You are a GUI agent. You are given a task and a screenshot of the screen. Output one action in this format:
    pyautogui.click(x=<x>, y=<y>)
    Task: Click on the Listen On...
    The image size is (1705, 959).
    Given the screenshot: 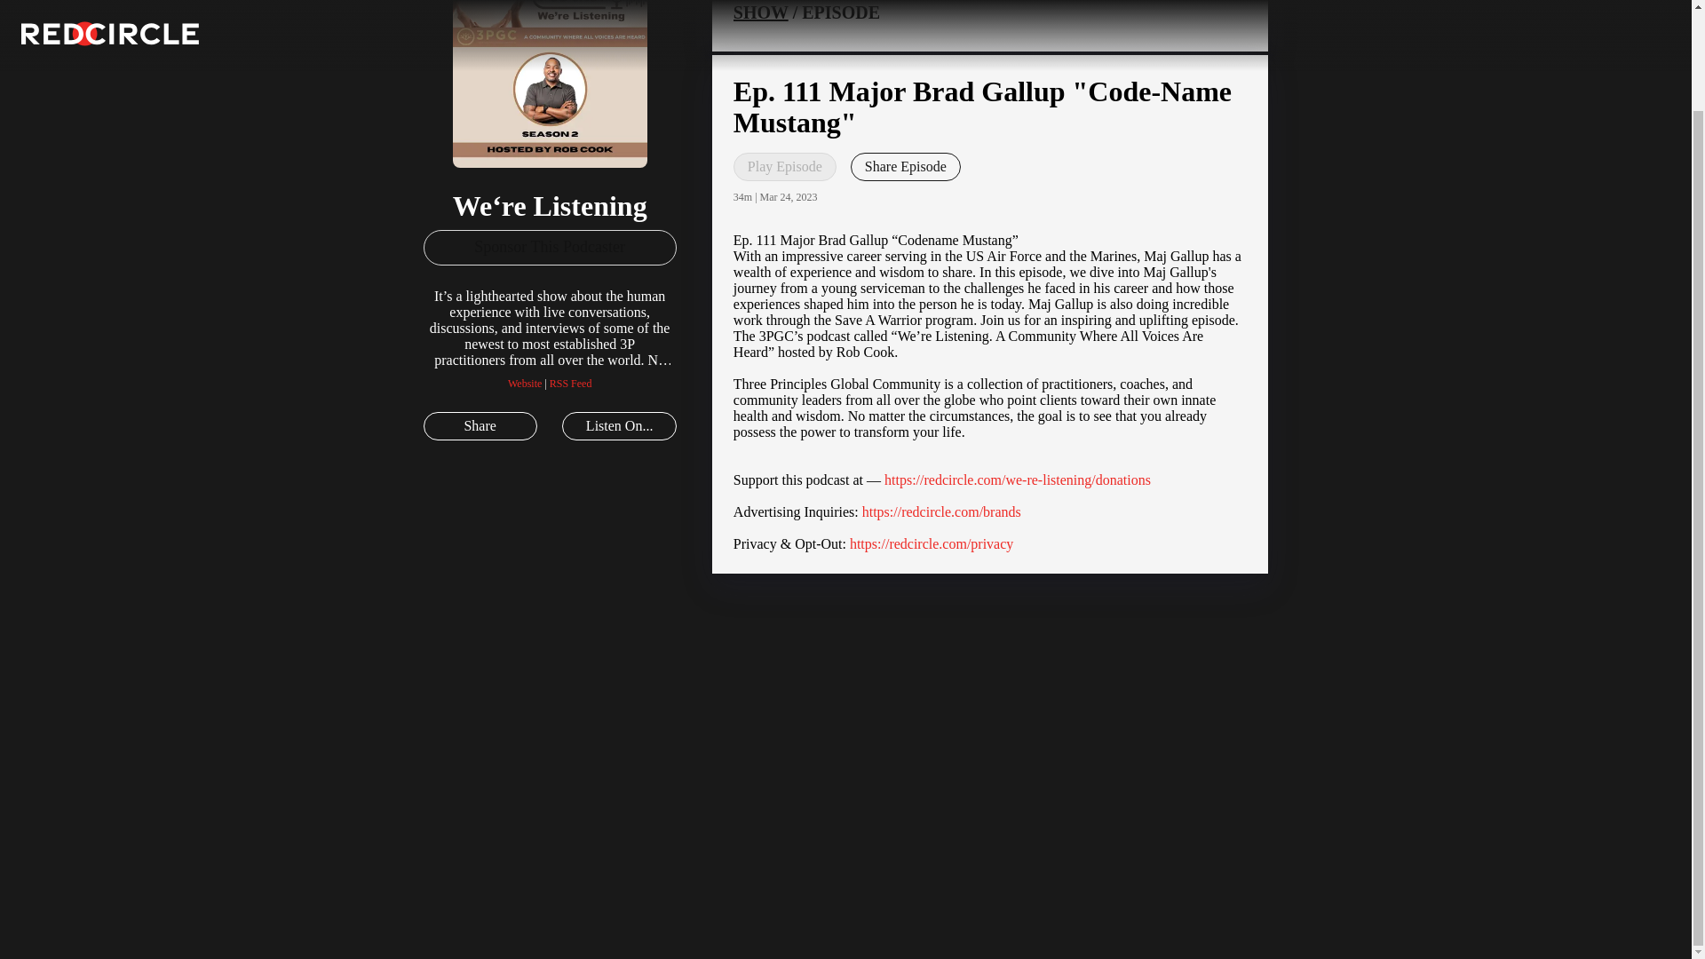 What is the action you would take?
    pyautogui.click(x=618, y=426)
    